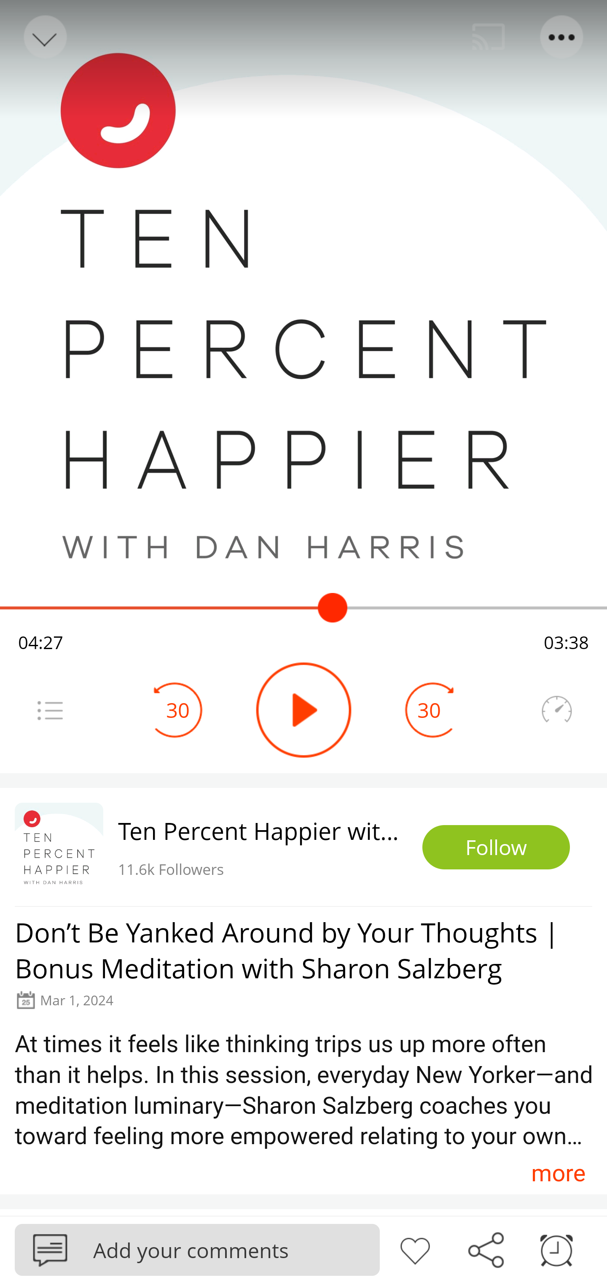  I want to click on Speedometer, so click(556, 710).